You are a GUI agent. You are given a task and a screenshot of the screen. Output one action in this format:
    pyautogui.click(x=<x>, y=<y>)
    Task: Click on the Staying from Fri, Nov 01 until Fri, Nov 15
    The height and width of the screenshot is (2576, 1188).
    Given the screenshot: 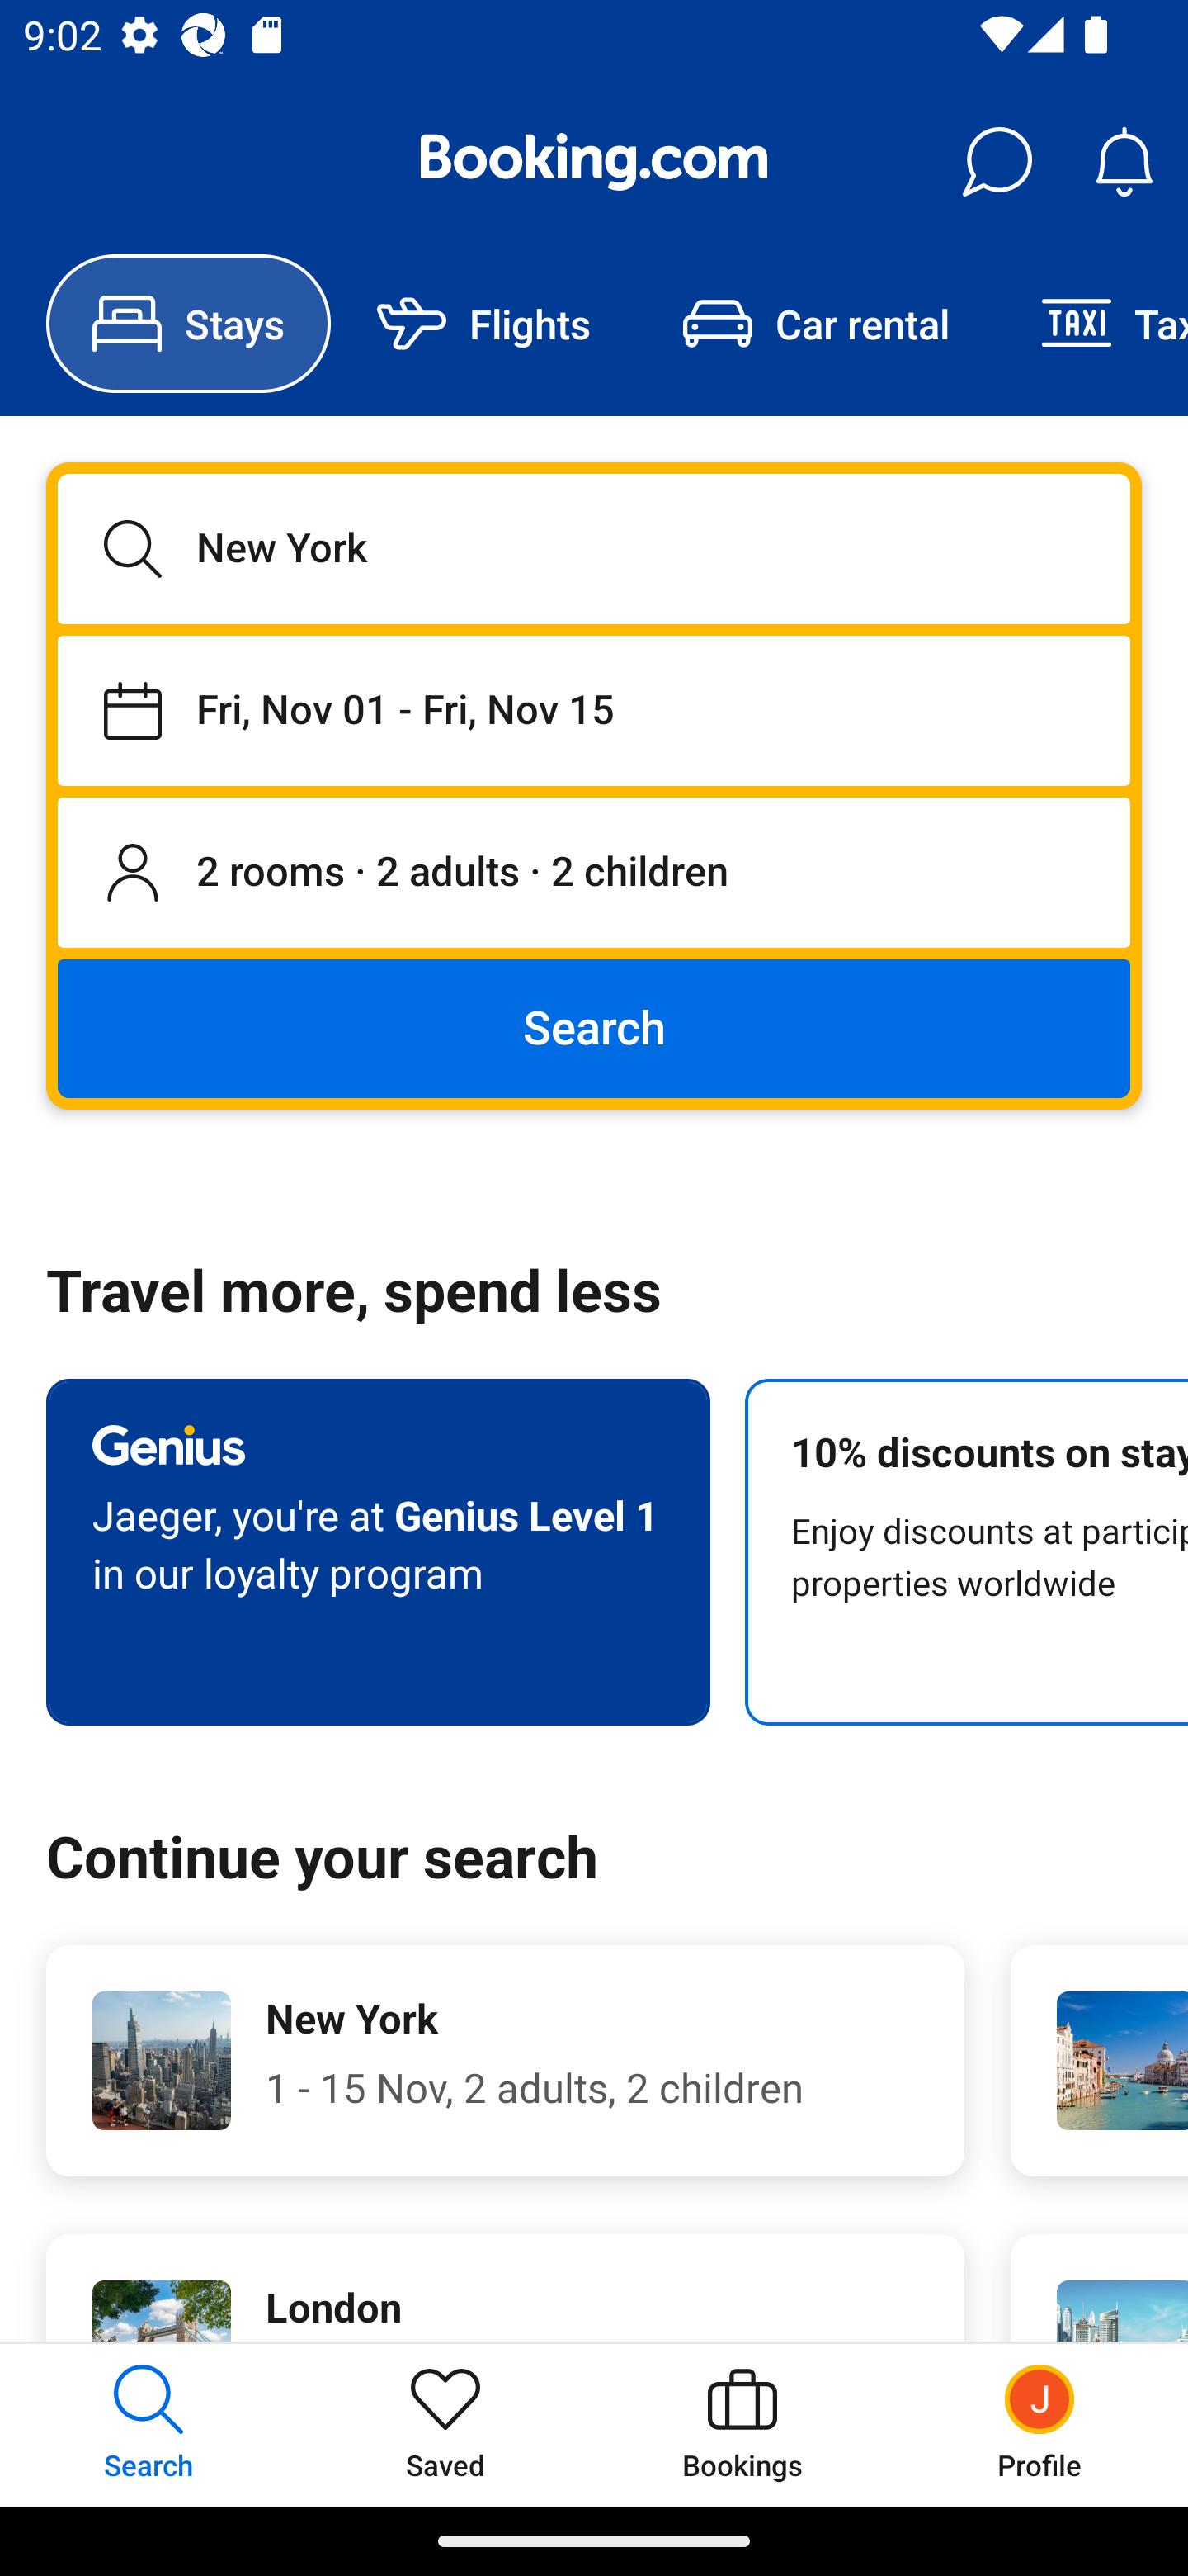 What is the action you would take?
    pyautogui.click(x=594, y=710)
    